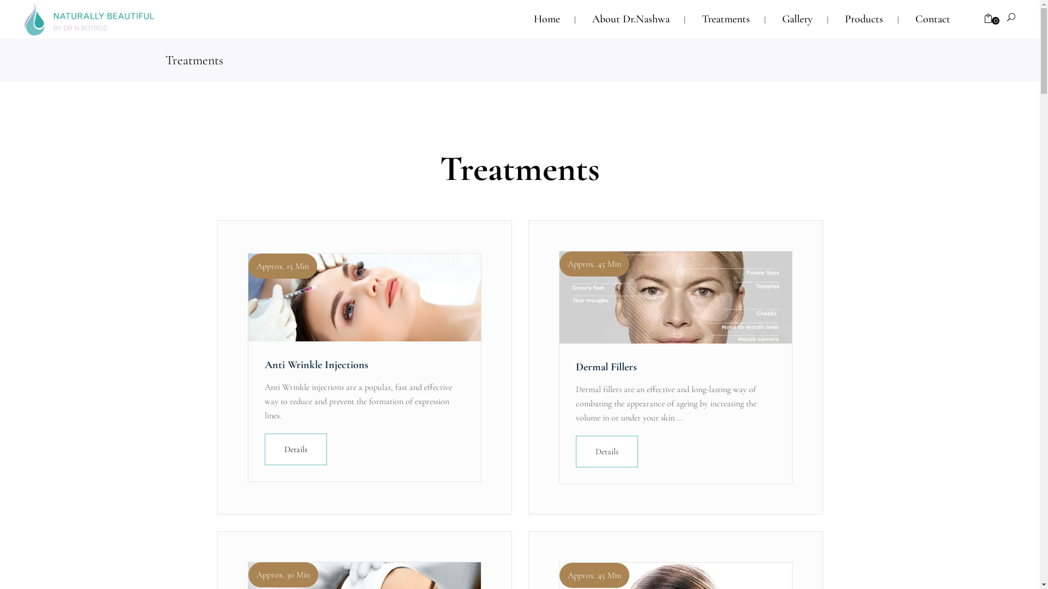 This screenshot has height=589, width=1048. Describe the element at coordinates (225, 486) in the screenshot. I see `naturallybeautifulcc@gmail.com` at that location.